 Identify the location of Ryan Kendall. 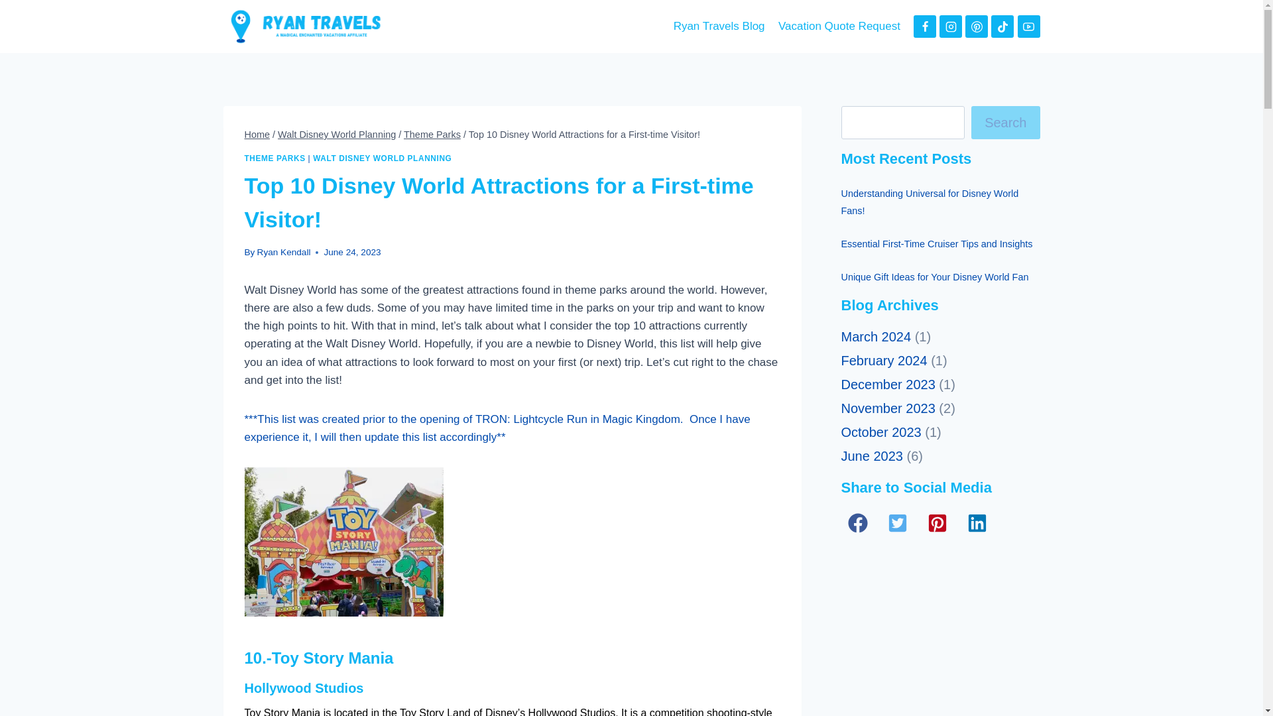
(284, 252).